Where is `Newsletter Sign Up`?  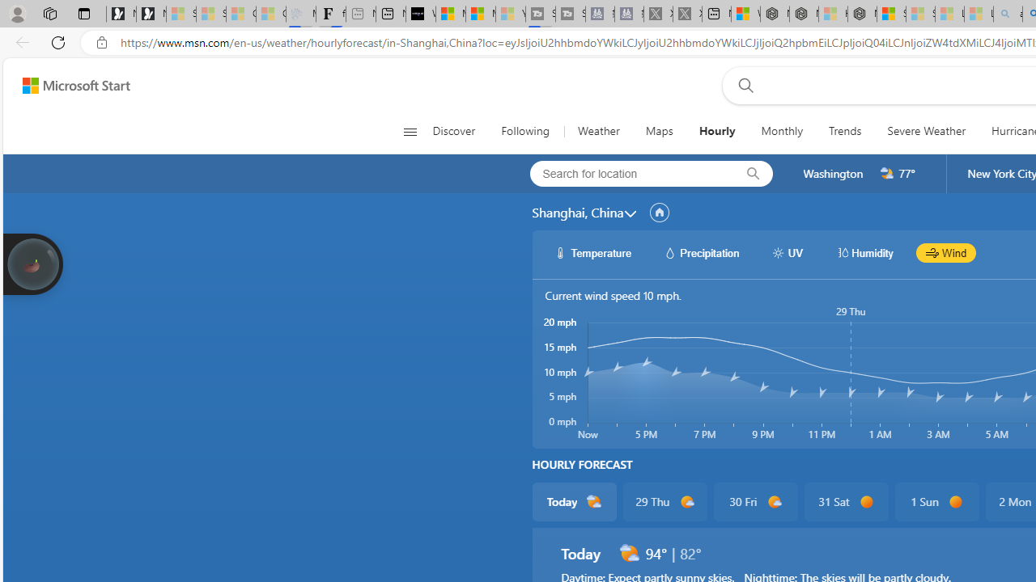
Newsletter Sign Up is located at coordinates (151, 15).